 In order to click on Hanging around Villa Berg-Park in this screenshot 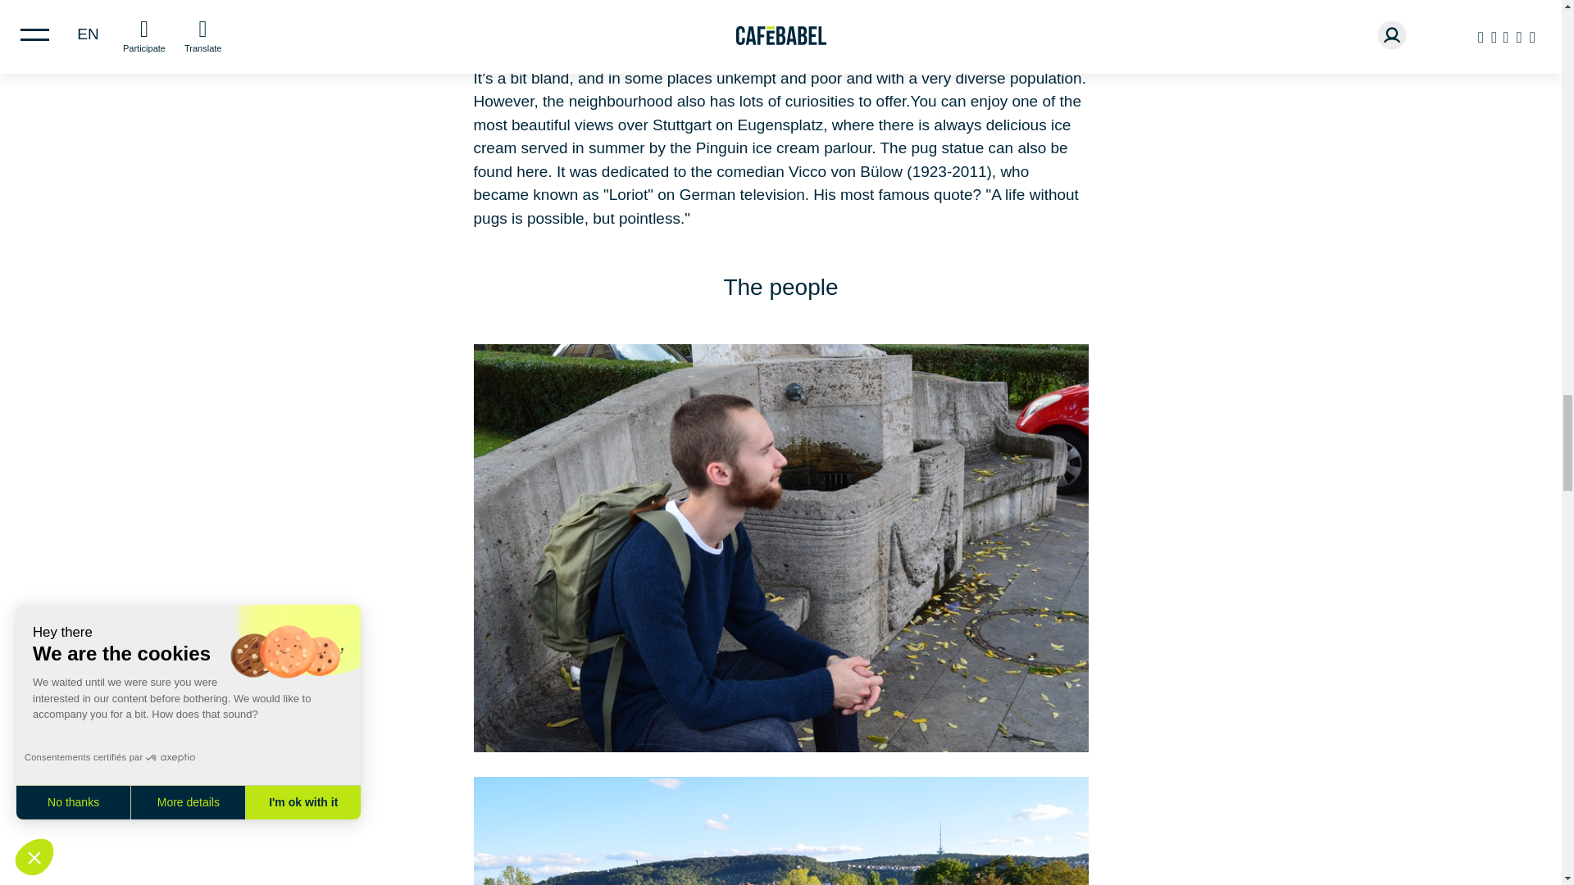, I will do `click(780, 831)`.